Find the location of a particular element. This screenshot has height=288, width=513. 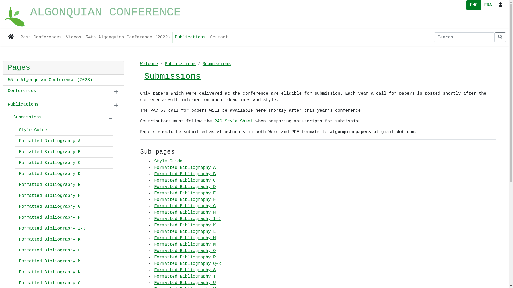

Formatted Bibliography E is located at coordinates (50, 185).